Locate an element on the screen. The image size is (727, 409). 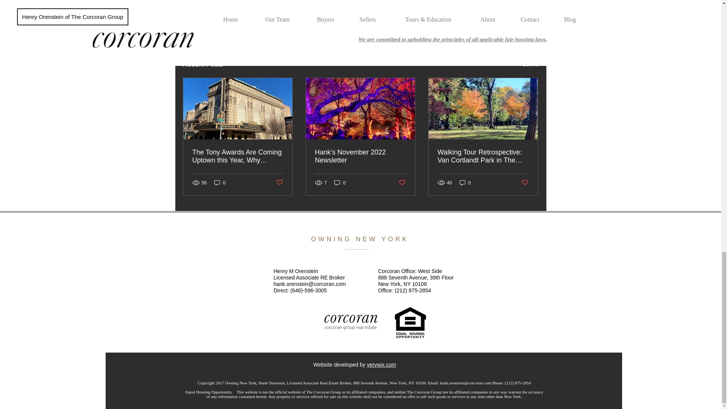
Hank's November 2022 Newsletter is located at coordinates (360, 156).